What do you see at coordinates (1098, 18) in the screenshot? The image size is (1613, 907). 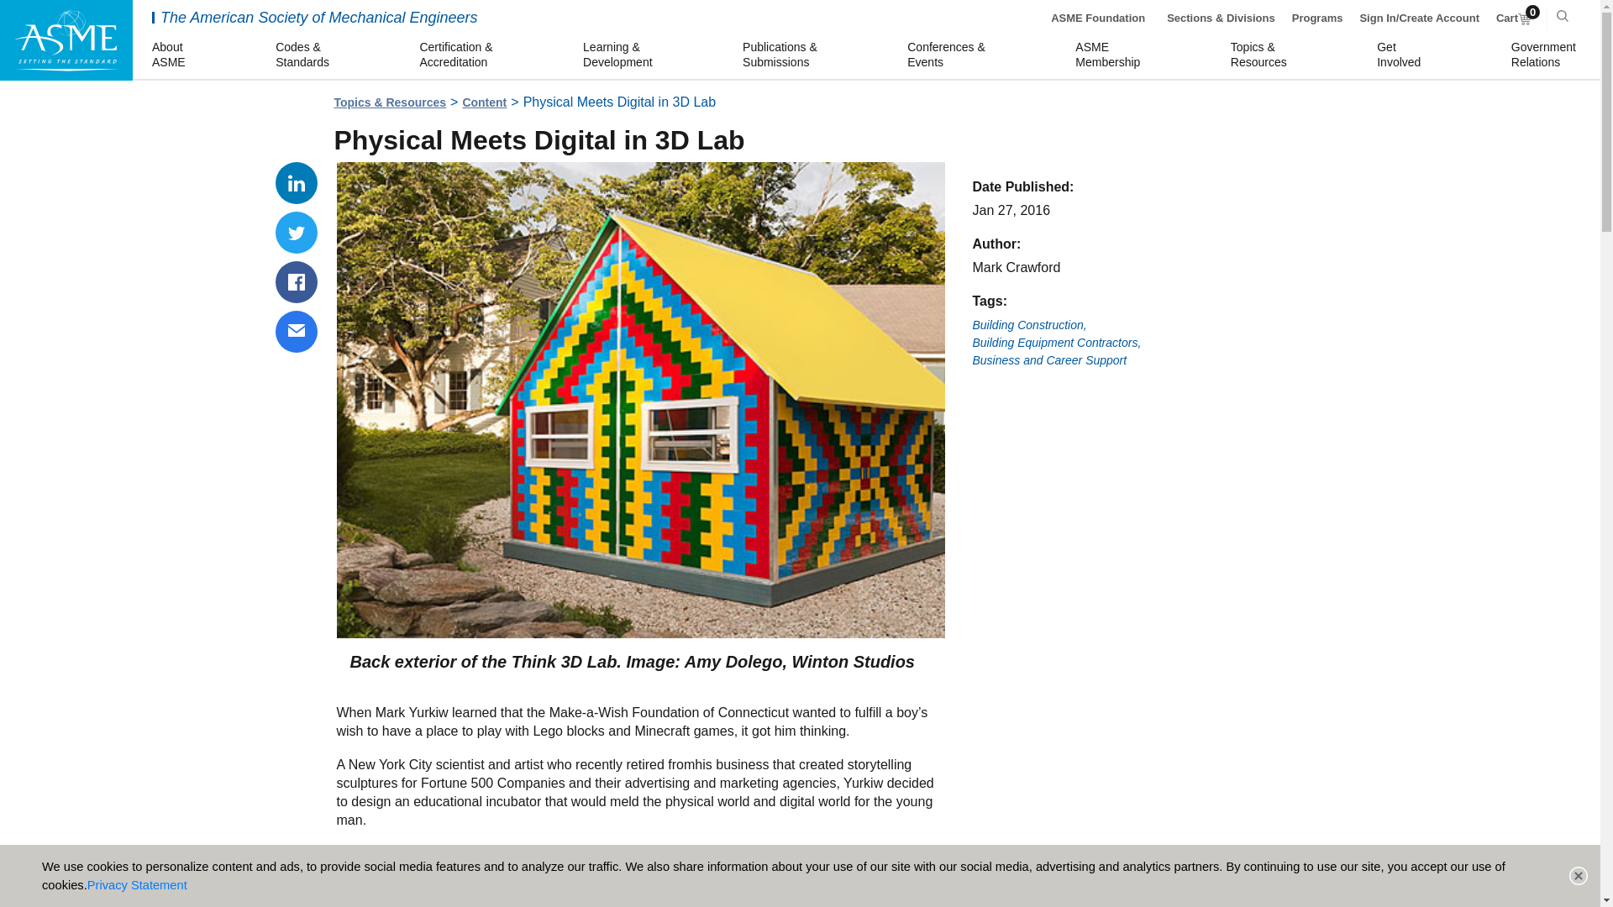 I see `Programs` at bounding box center [1098, 18].